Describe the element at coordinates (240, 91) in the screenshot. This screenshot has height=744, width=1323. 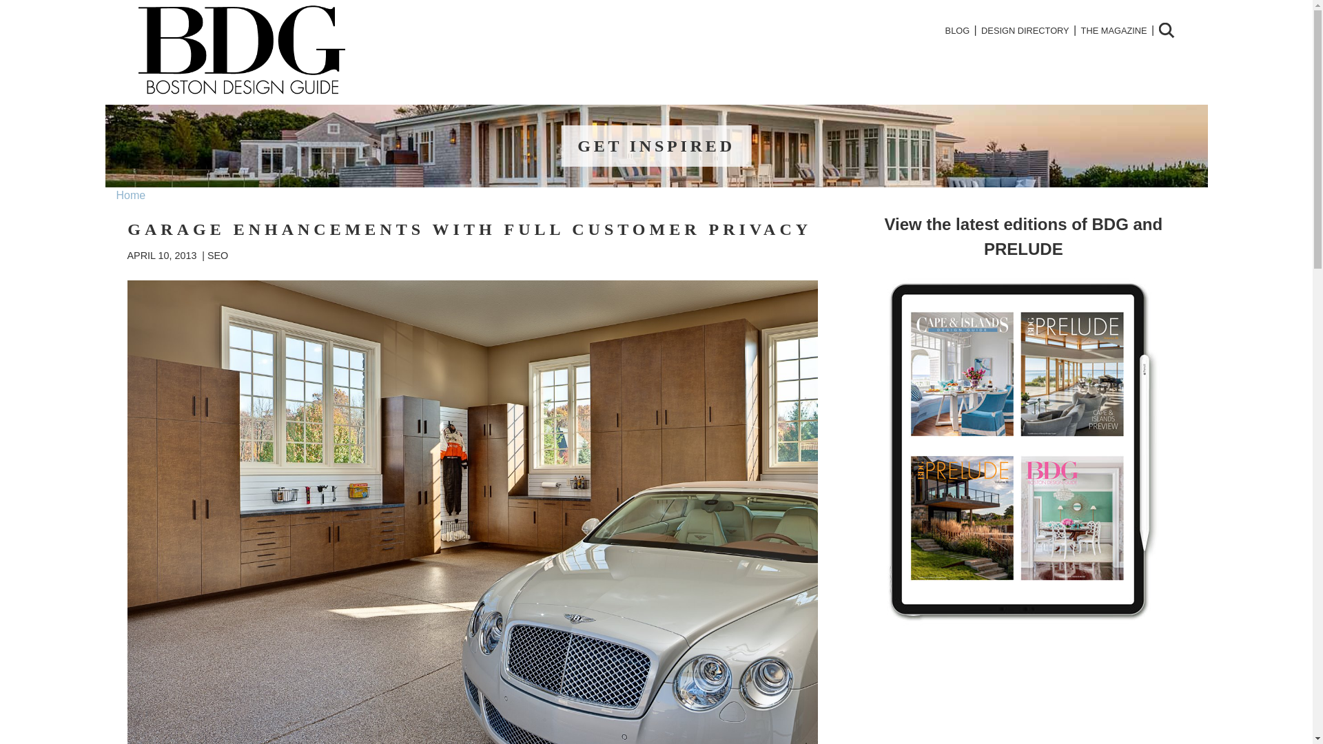
I see `Return to the Boston Design Guide home page` at that location.